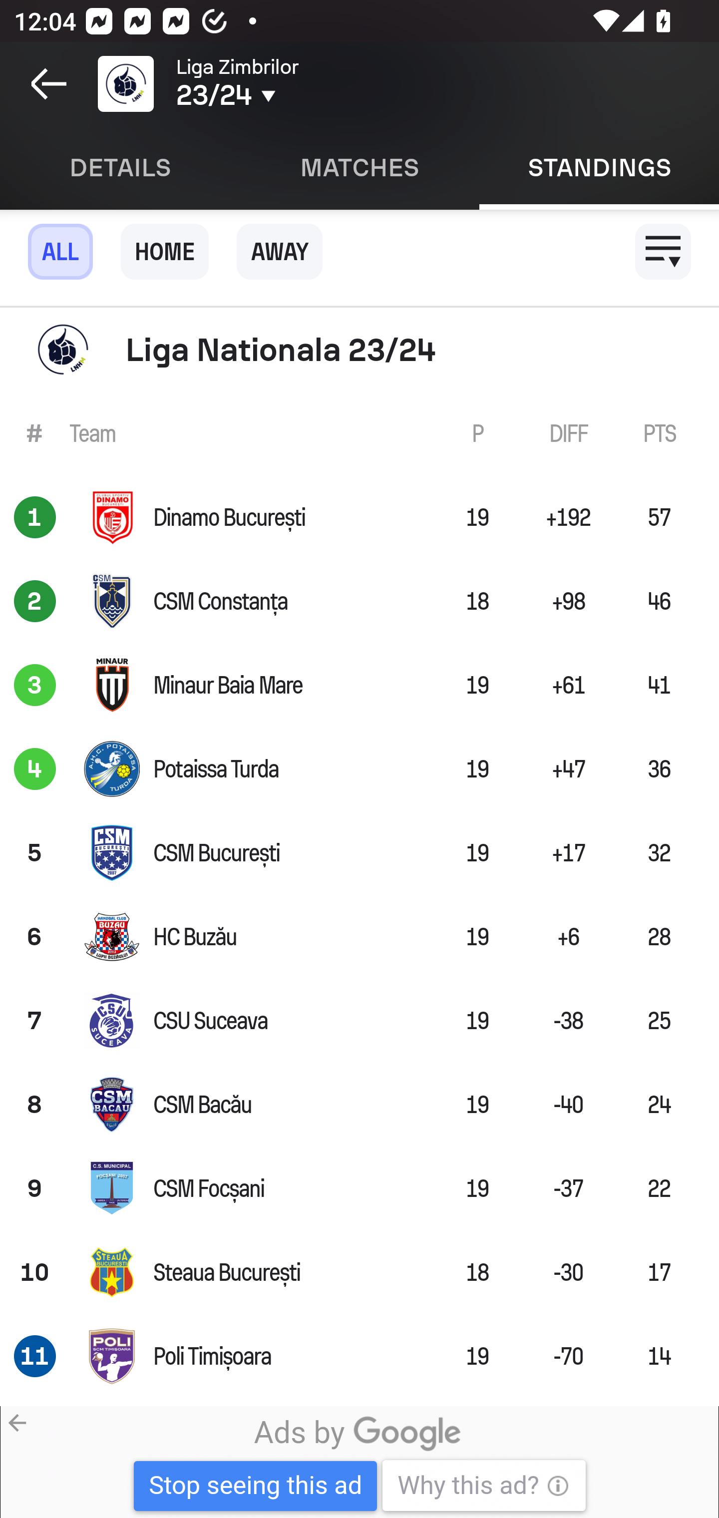 This screenshot has width=719, height=1518. What do you see at coordinates (35, 936) in the screenshot?
I see `6` at bounding box center [35, 936].